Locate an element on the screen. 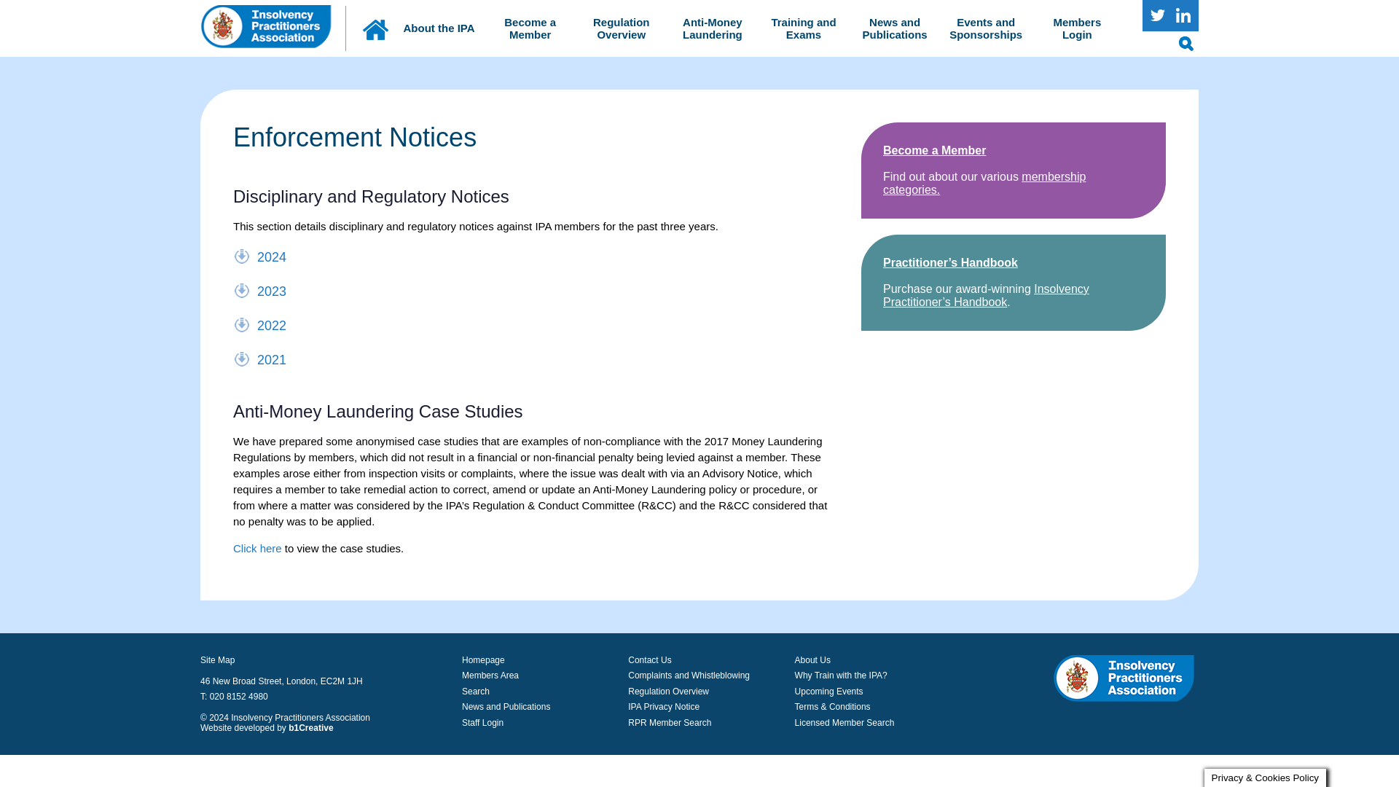 The width and height of the screenshot is (1399, 787). News and Publications is located at coordinates (895, 28).